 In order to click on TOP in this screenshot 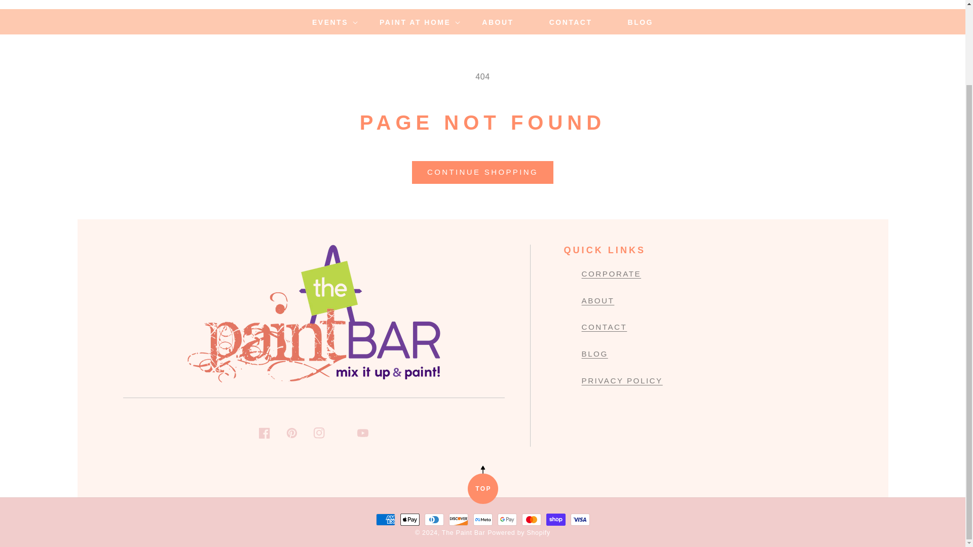, I will do `click(482, 488)`.